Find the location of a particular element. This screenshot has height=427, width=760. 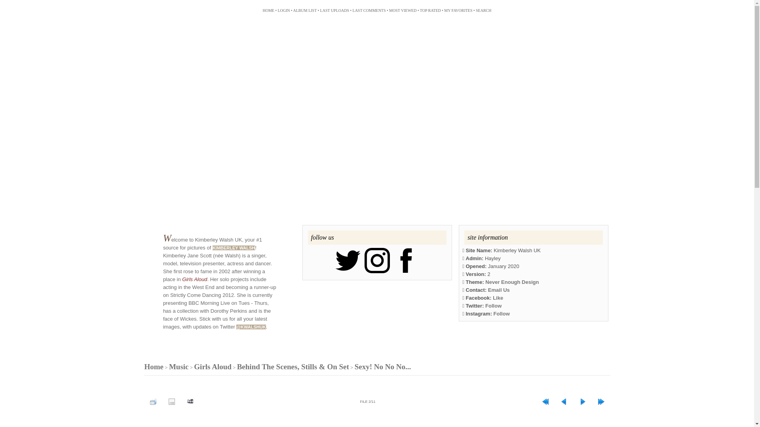

Go to the album list is located at coordinates (305, 10).